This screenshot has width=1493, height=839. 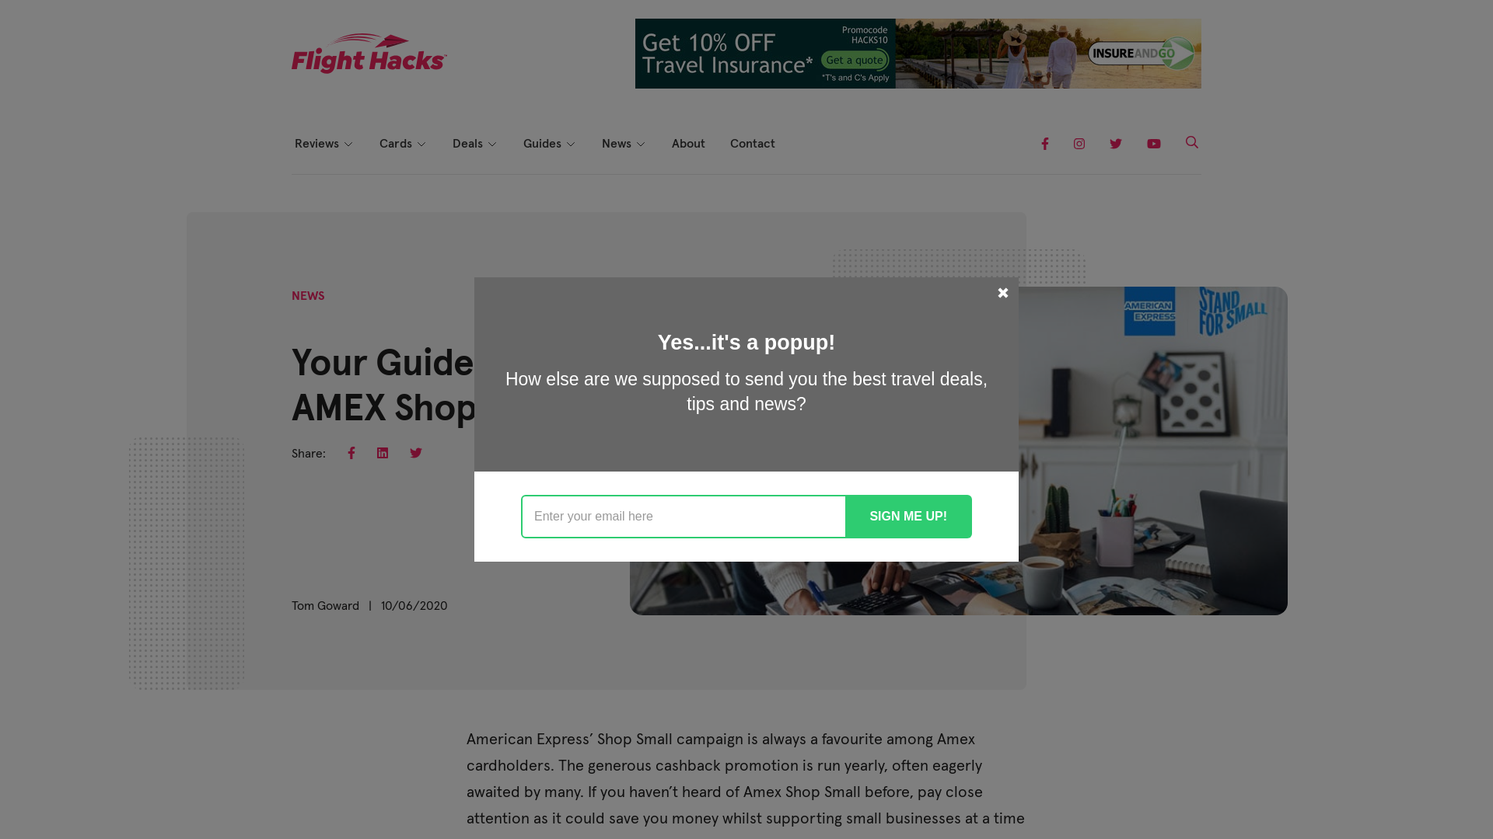 I want to click on Hotel Reviews, so click(x=369, y=249).